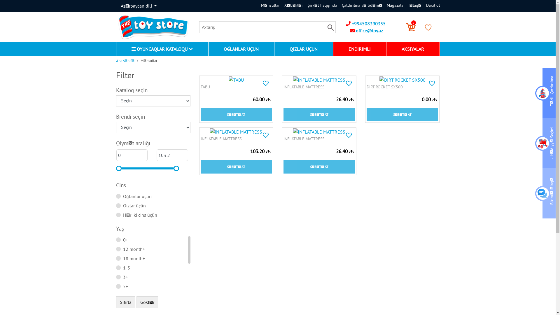 The height and width of the screenshot is (315, 560). What do you see at coordinates (366, 24) in the screenshot?
I see `+994508390355` at bounding box center [366, 24].